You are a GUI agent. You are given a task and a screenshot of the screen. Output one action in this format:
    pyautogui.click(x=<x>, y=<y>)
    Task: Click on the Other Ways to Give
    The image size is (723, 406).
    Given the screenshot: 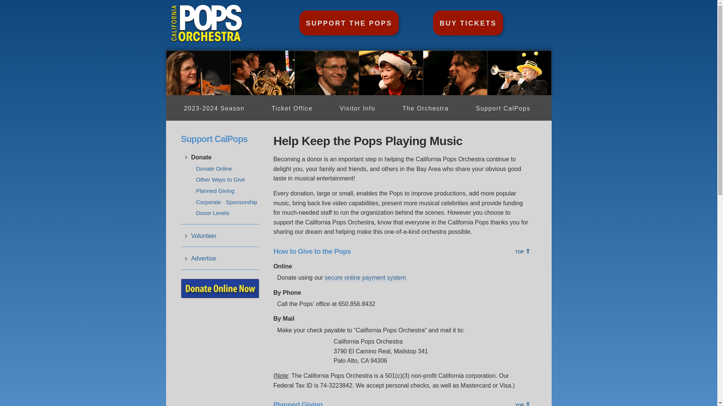 What is the action you would take?
    pyautogui.click(x=220, y=180)
    